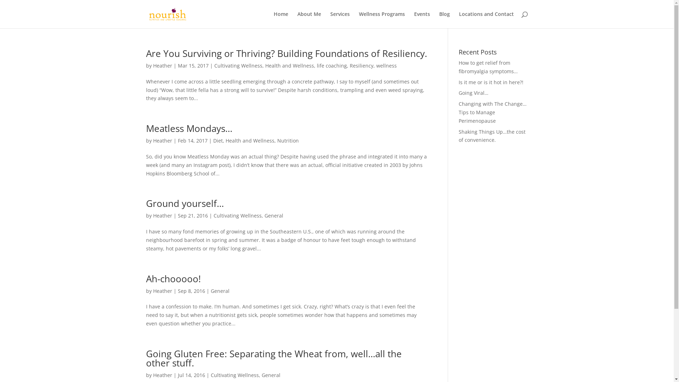  Describe the element at coordinates (162, 291) in the screenshot. I see `Heather` at that location.